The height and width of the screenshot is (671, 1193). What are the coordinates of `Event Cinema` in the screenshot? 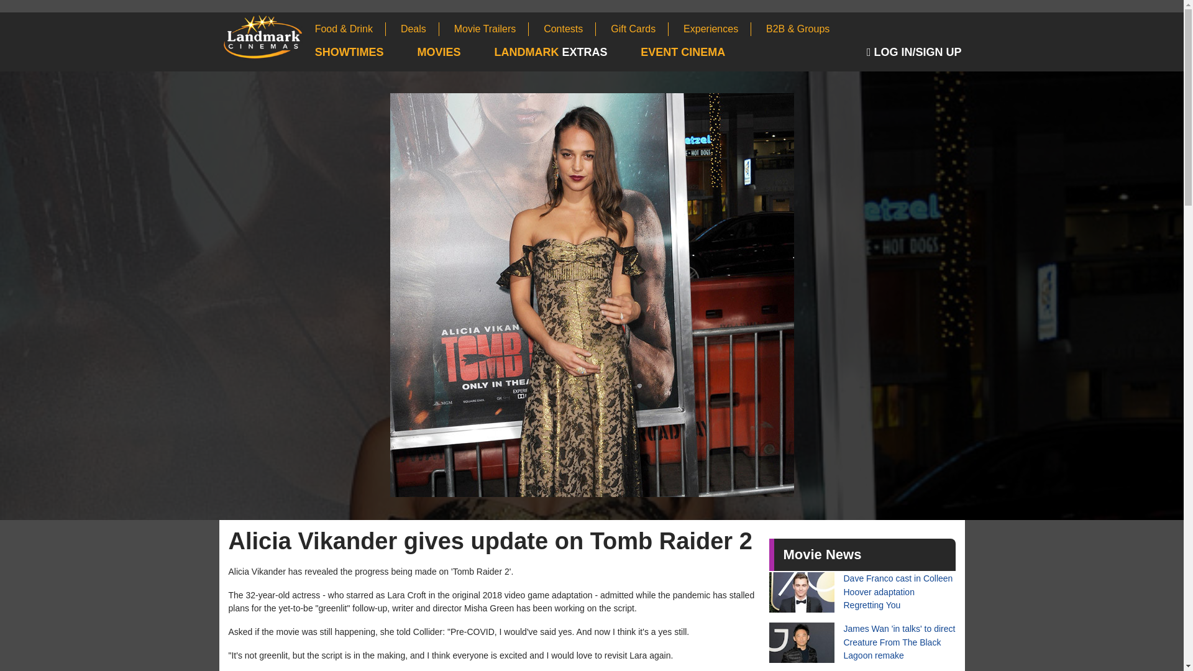 It's located at (698, 53).